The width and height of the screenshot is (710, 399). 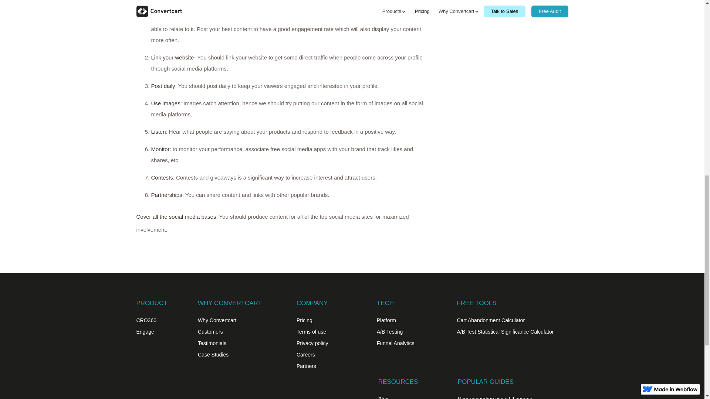 I want to click on Platform, so click(x=386, y=320).